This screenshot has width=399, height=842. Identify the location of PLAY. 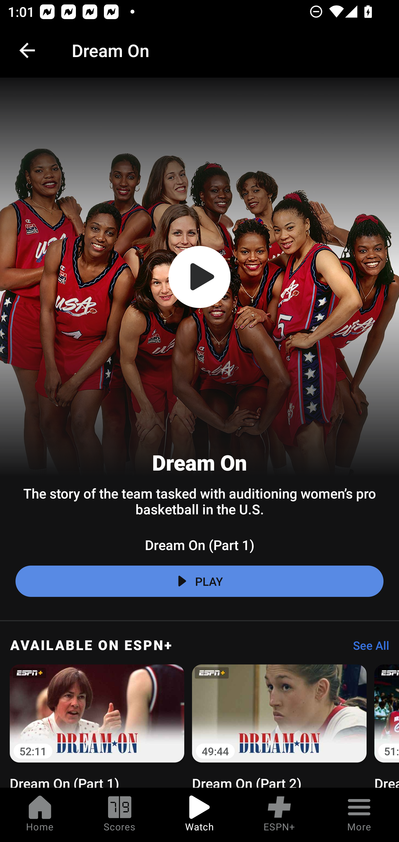
(199, 581).